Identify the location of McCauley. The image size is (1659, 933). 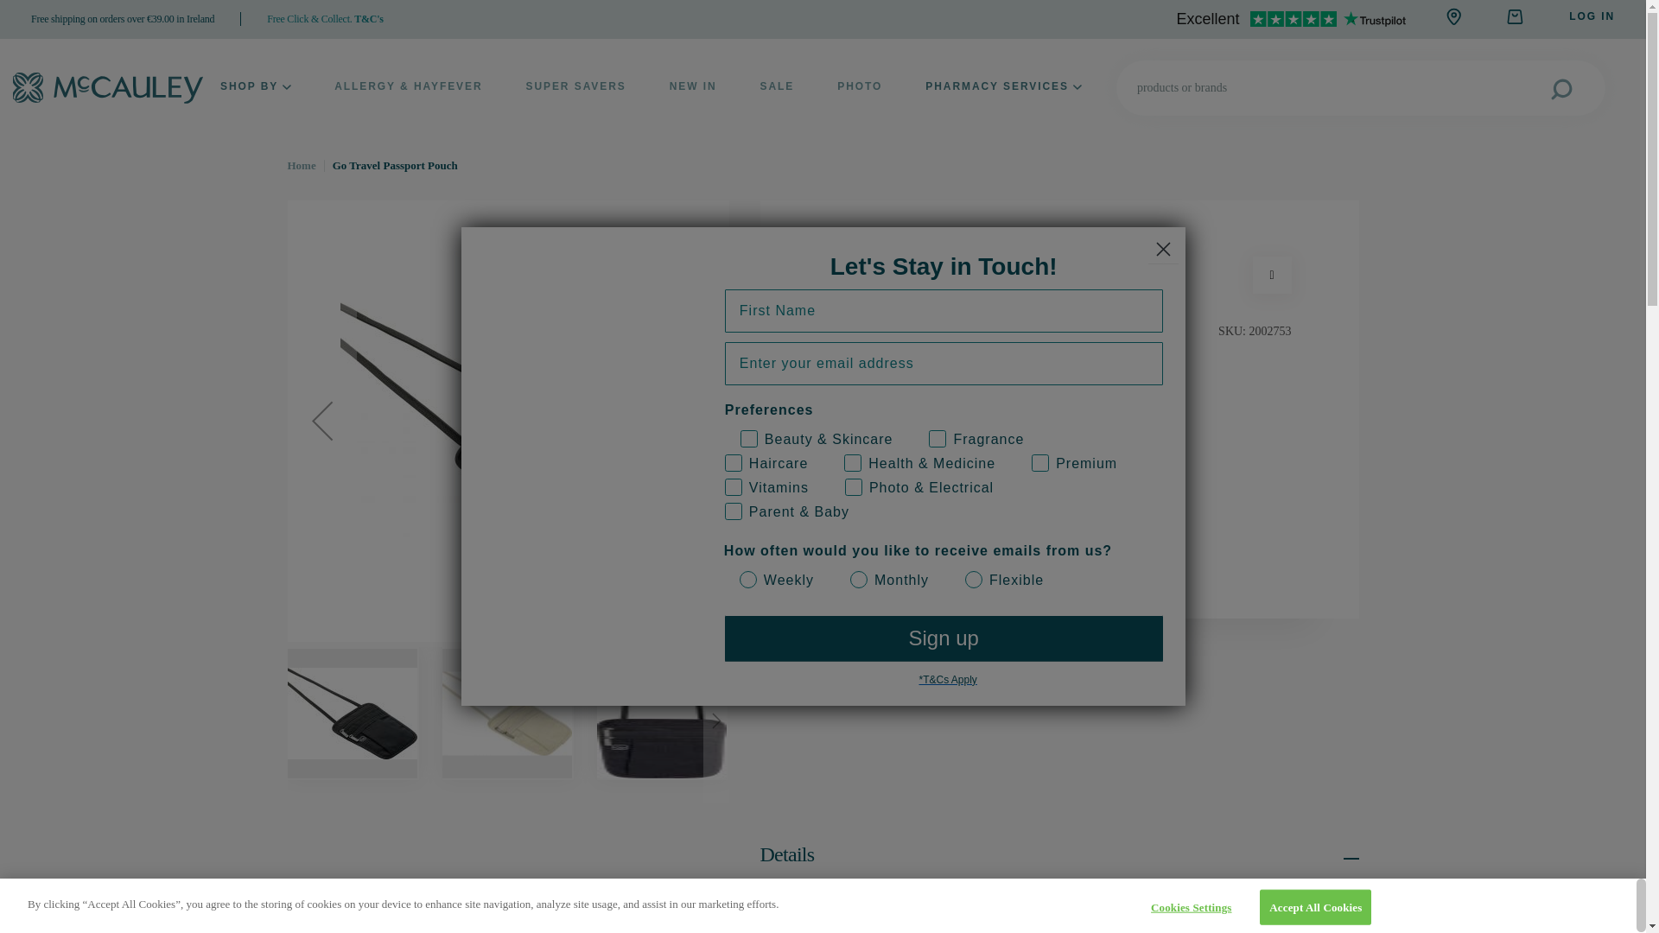
(107, 88).